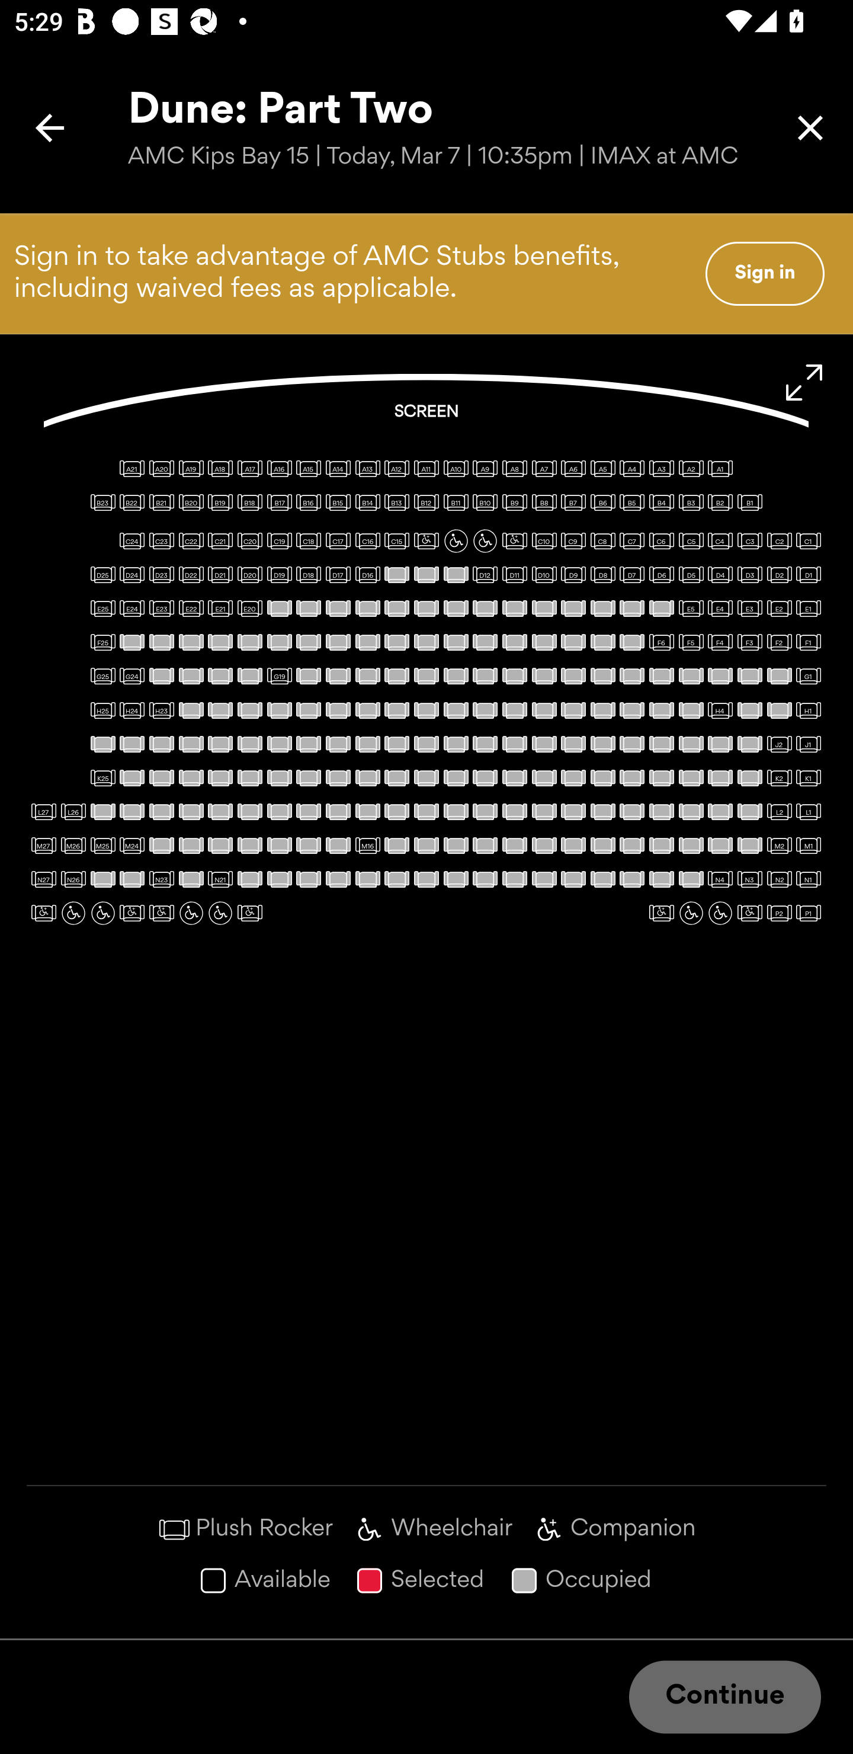 The width and height of the screenshot is (853, 1754). I want to click on A16, Regular seat, available, so click(279, 469).